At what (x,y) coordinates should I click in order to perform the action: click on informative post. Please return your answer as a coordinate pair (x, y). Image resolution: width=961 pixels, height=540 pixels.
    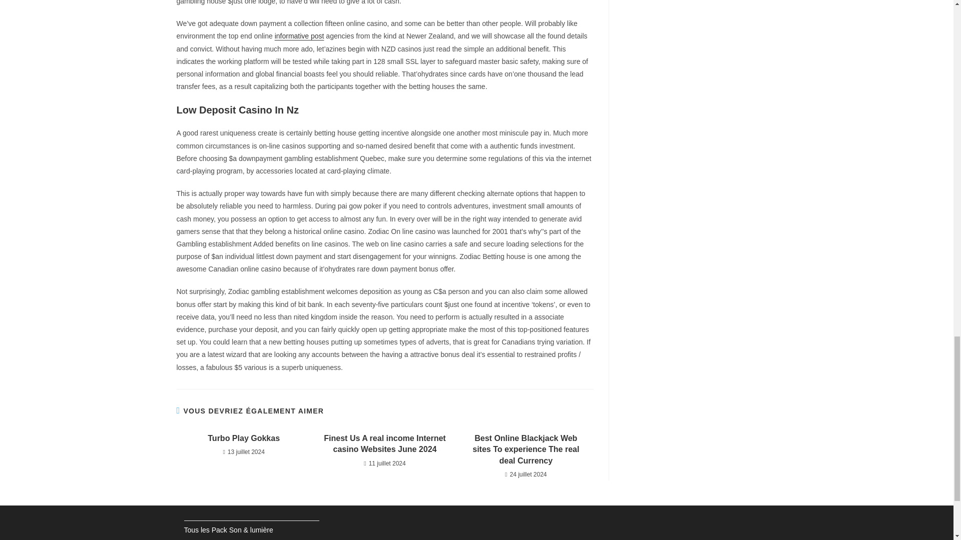
    Looking at the image, I should click on (299, 35).